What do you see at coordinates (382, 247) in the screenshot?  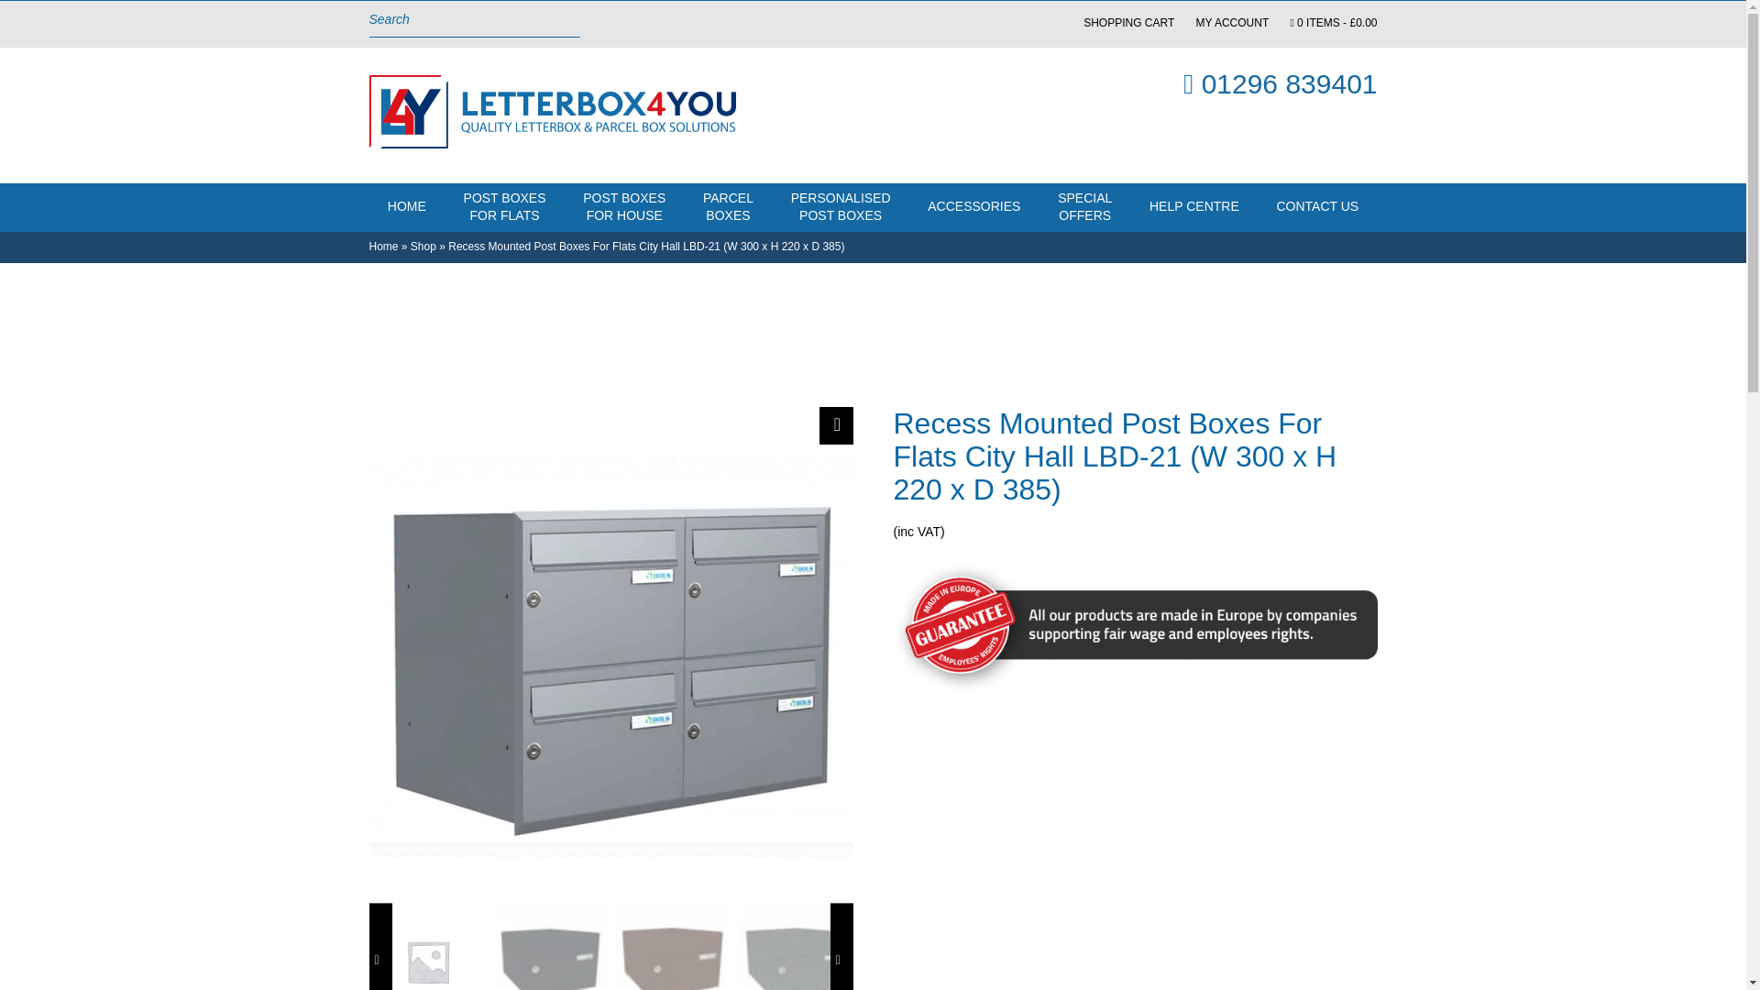 I see `Home` at bounding box center [382, 247].